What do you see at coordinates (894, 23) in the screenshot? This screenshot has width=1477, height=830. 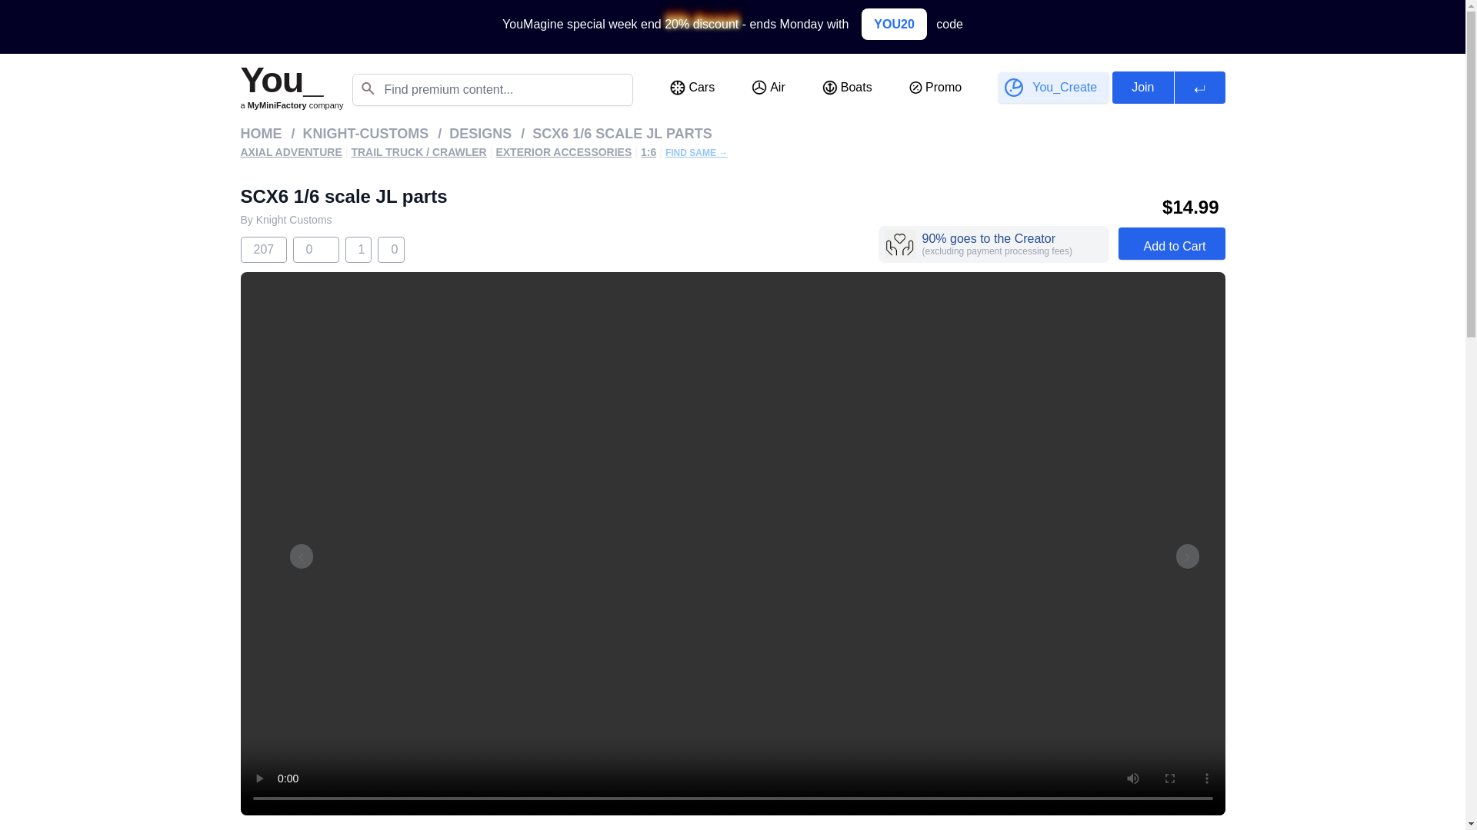 I see ` YOU20` at bounding box center [894, 23].